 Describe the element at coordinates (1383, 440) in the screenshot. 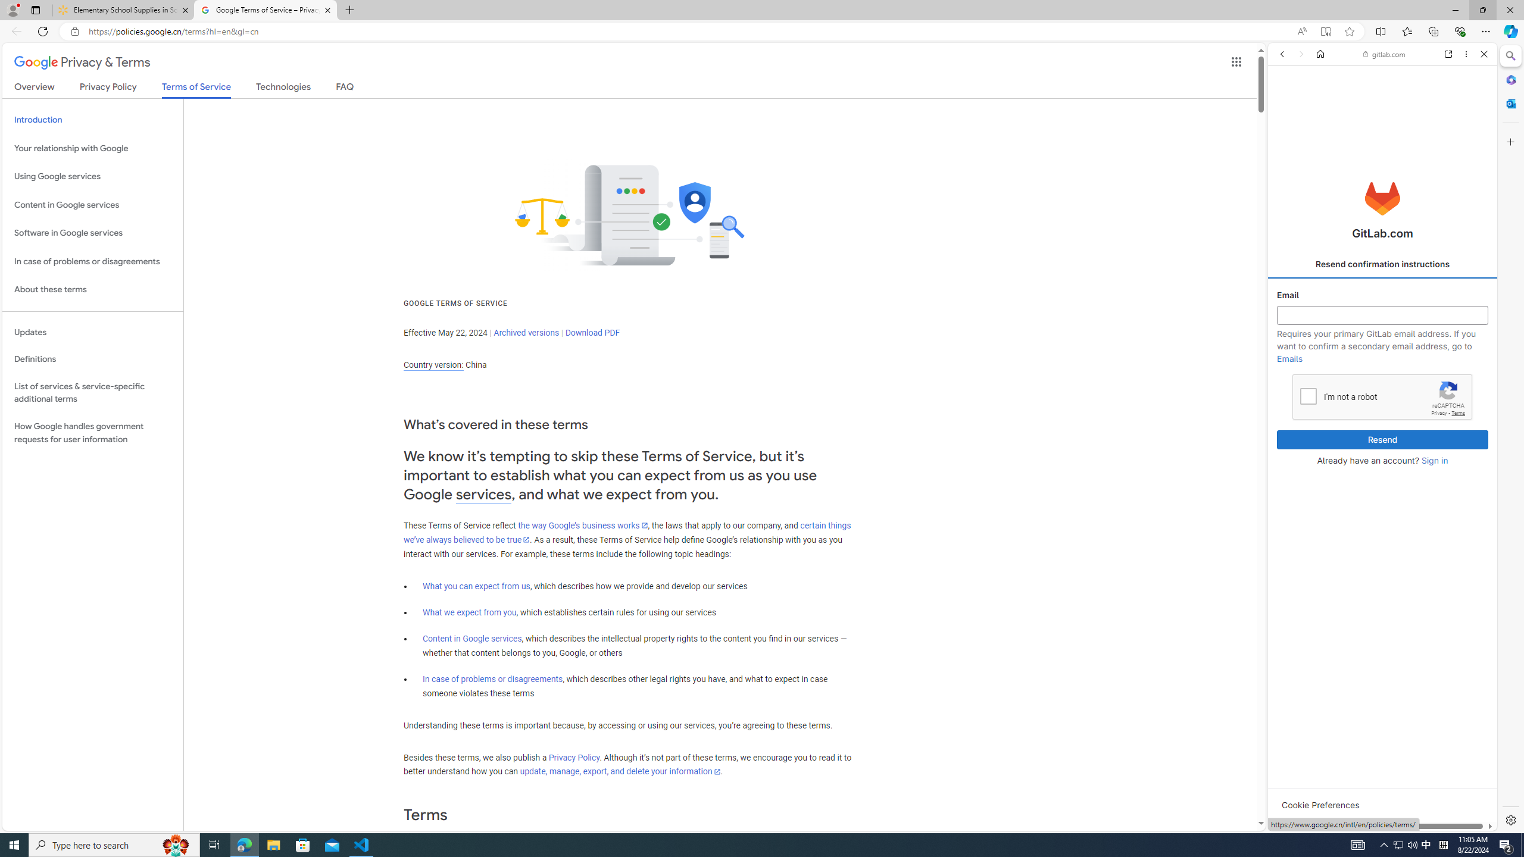

I see `Resend` at that location.